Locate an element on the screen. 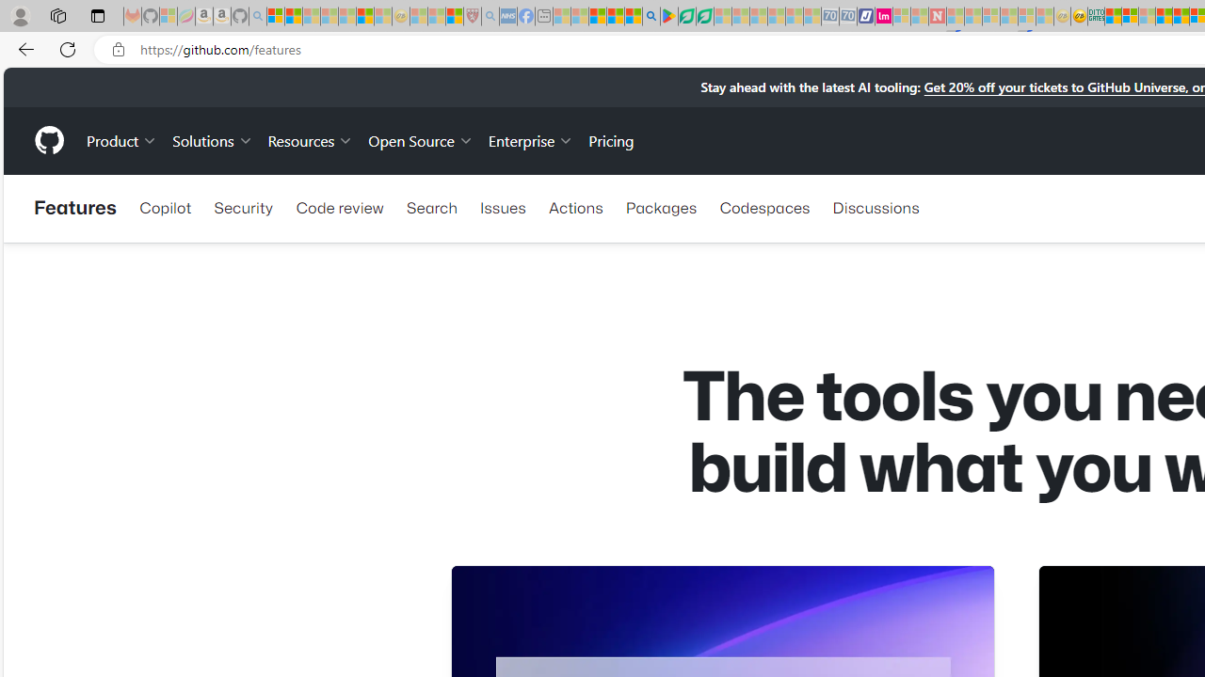 The width and height of the screenshot is (1205, 677). Packages is located at coordinates (661, 207).